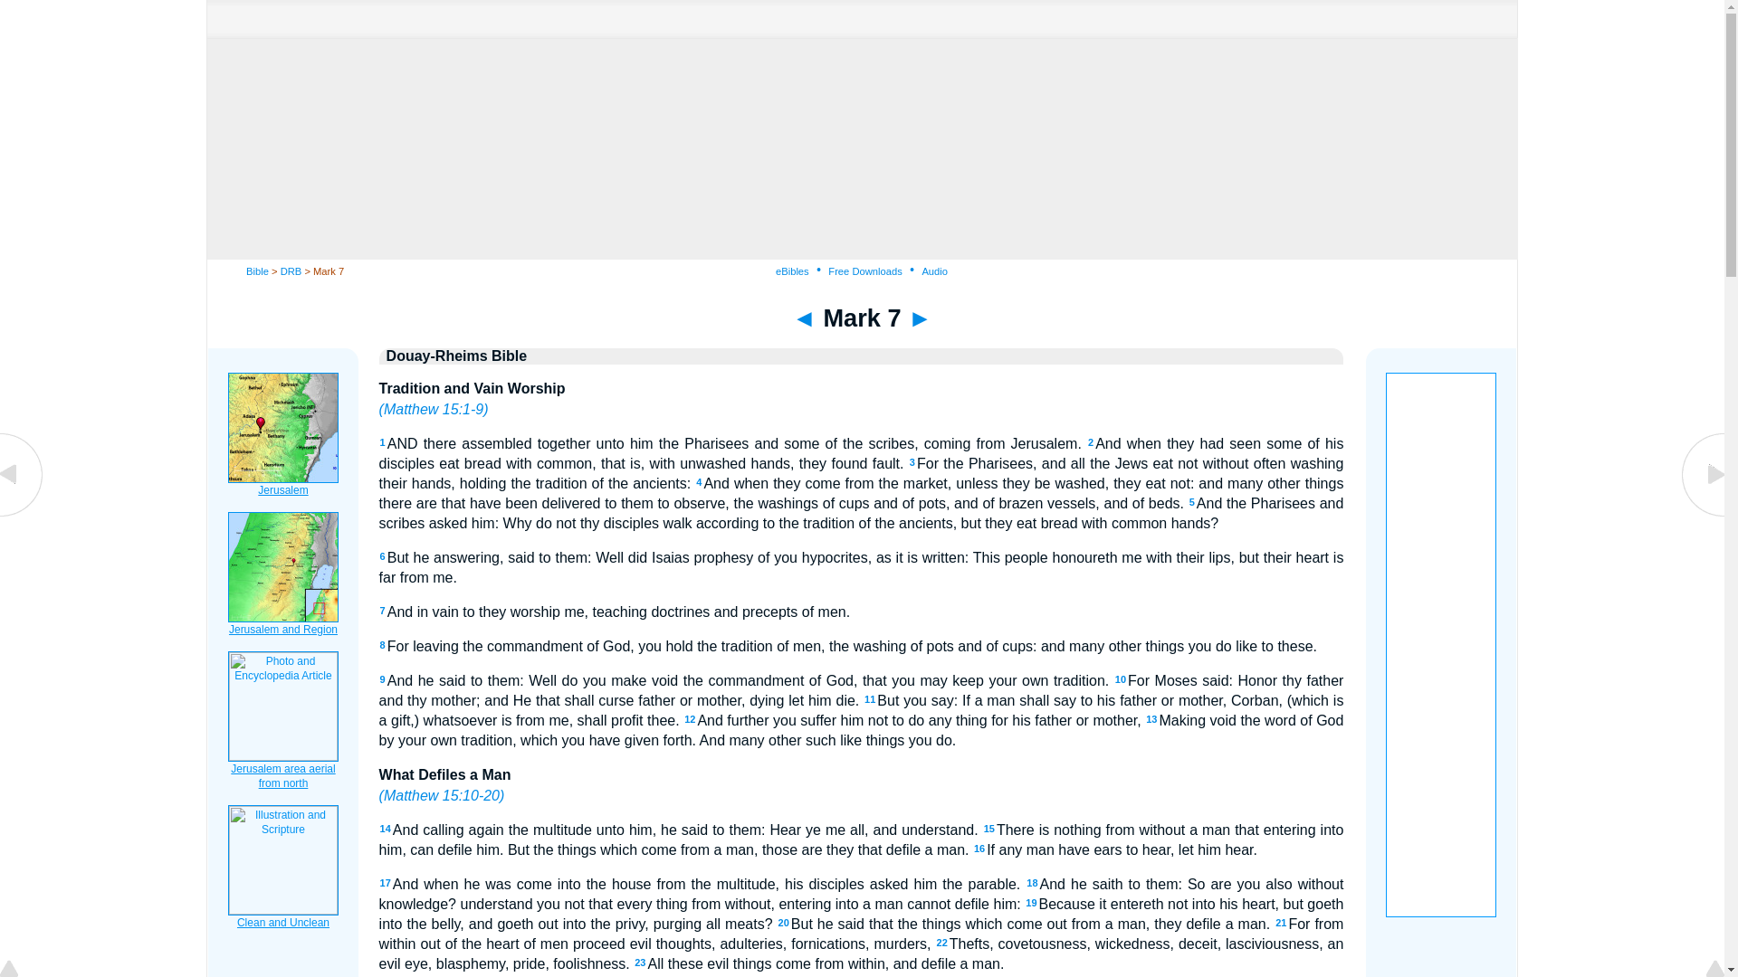 Image resolution: width=1738 pixels, height=977 pixels. Describe the element at coordinates (979, 849) in the screenshot. I see `16` at that location.